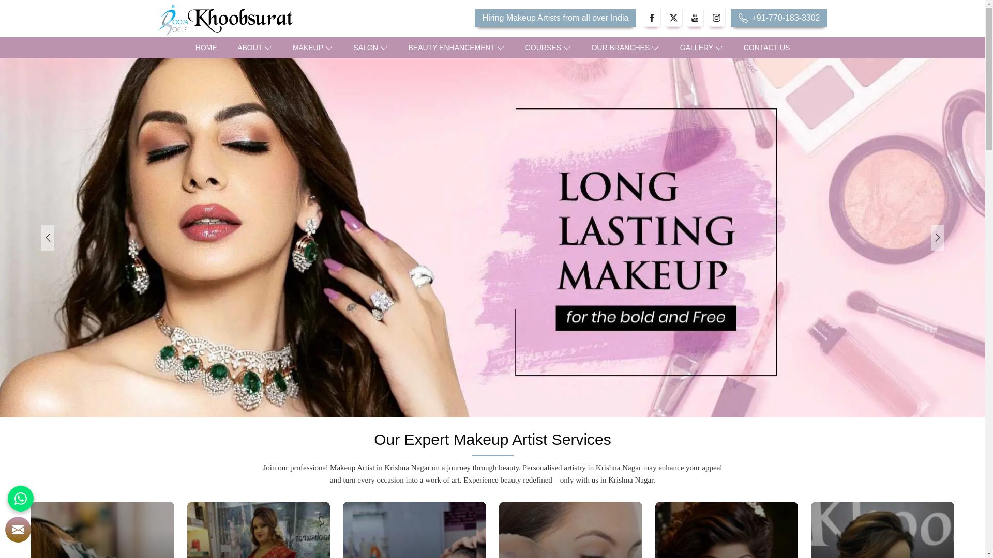  I want to click on Makeup, so click(312, 48).